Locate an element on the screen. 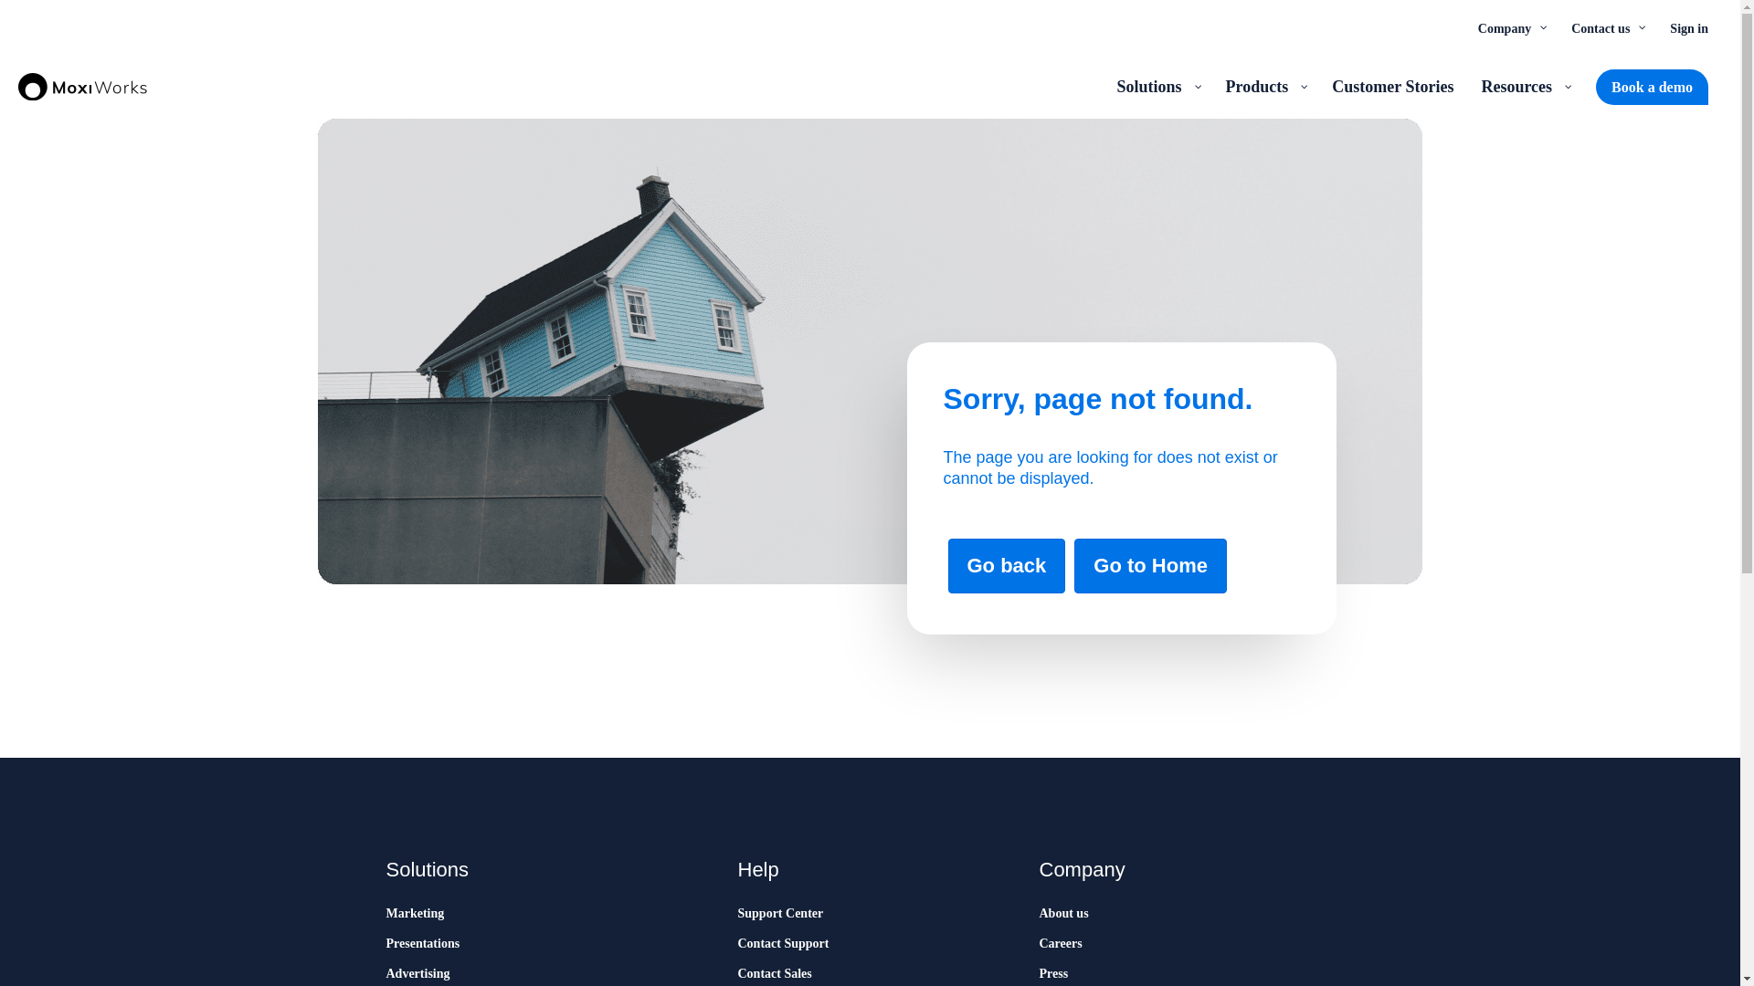  Products is located at coordinates (1264, 86).